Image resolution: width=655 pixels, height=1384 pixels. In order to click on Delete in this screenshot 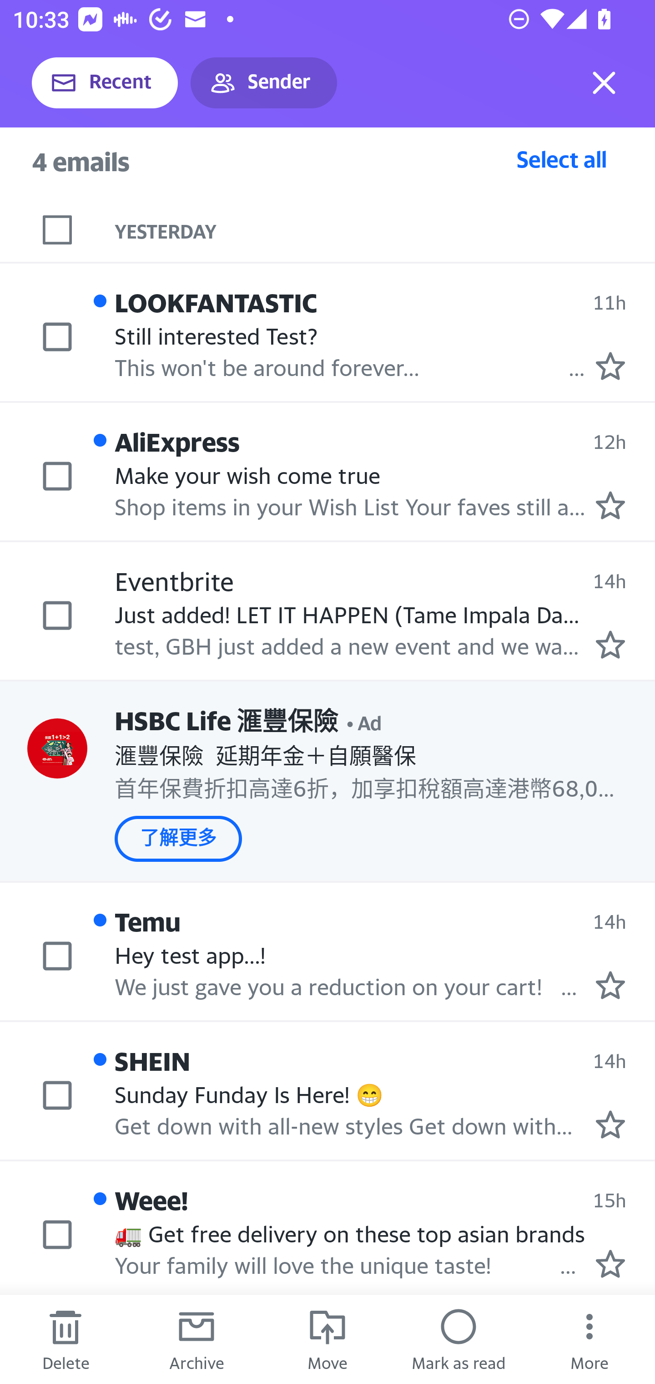, I will do `click(65, 1339)`.